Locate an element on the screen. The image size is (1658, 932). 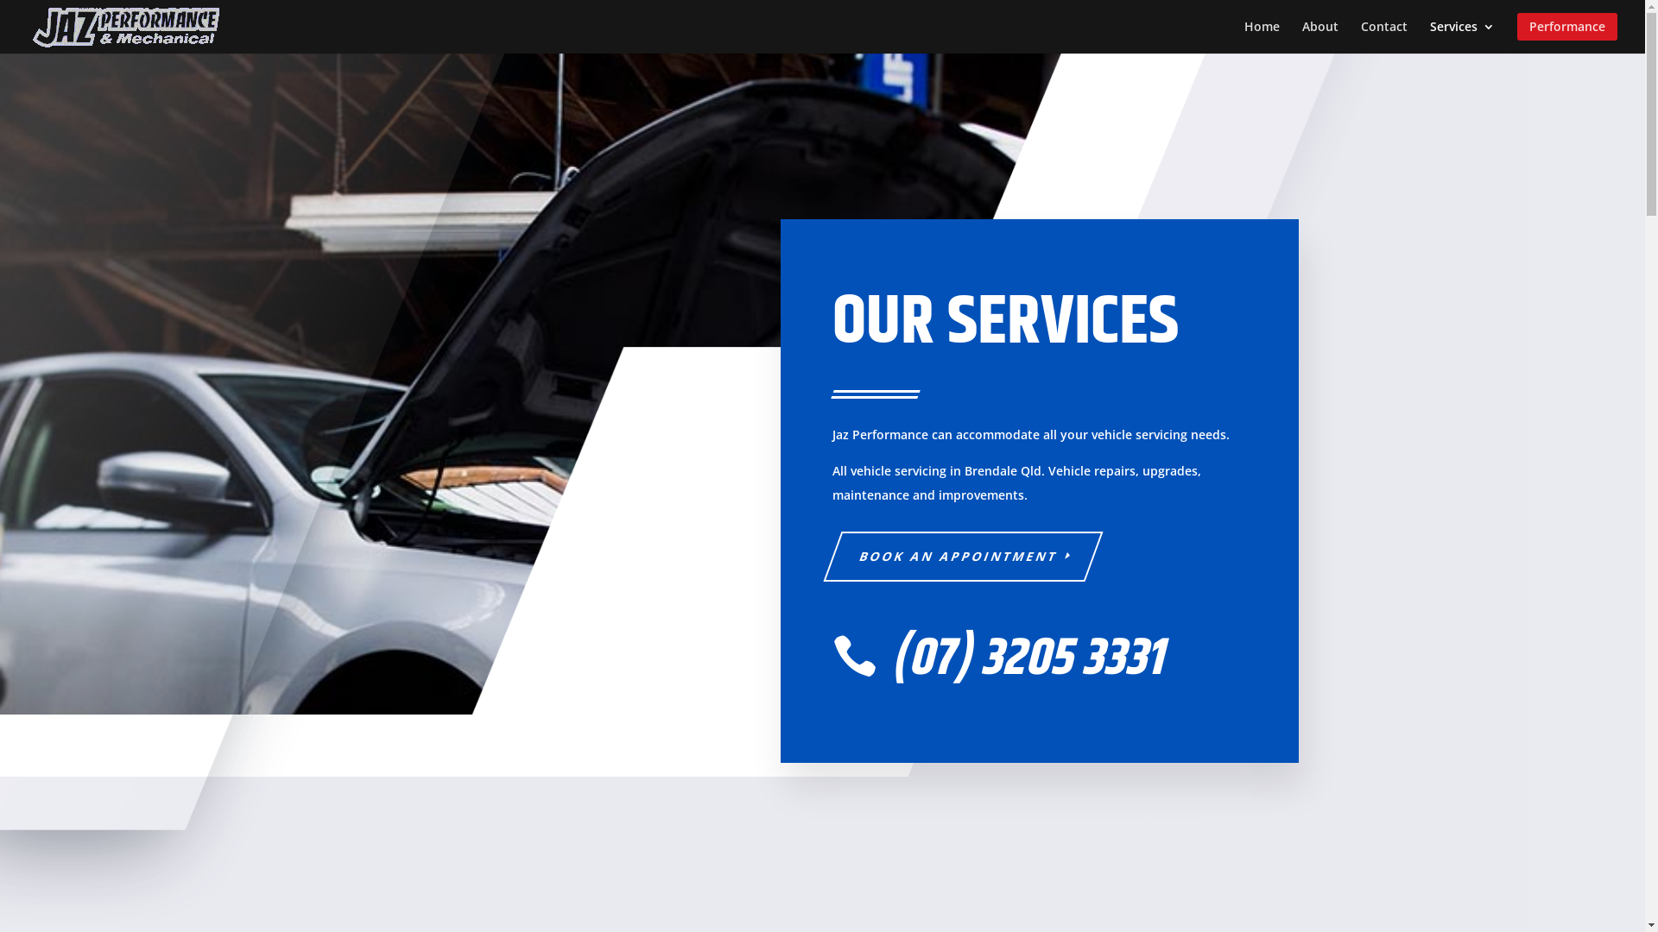
Home is located at coordinates (1262, 33).